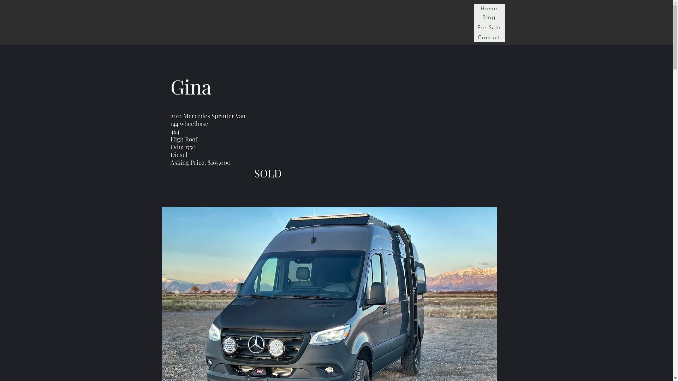 This screenshot has width=678, height=381. I want to click on Contact, so click(489, 37).